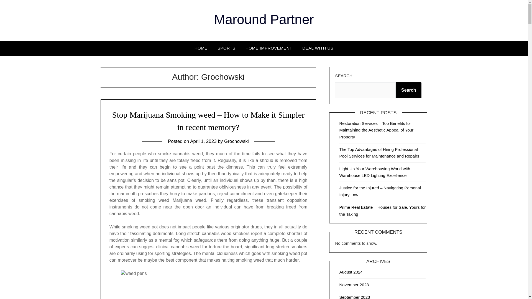 The image size is (532, 299). What do you see at coordinates (236, 141) in the screenshot?
I see `Grochowski` at bounding box center [236, 141].